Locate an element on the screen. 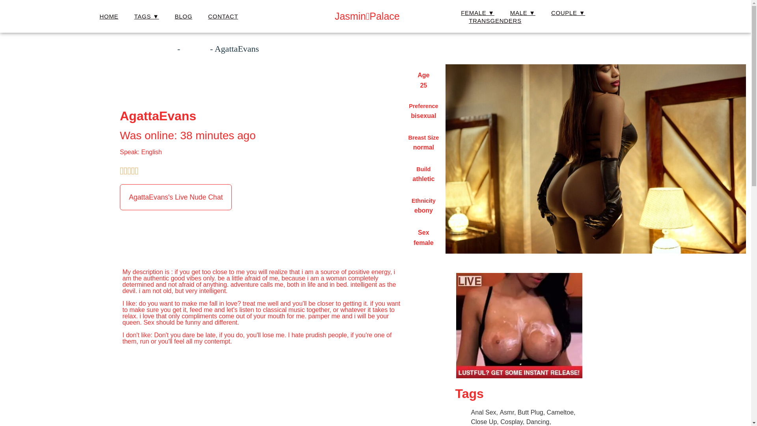 This screenshot has height=426, width=757. Home is located at coordinates (108, 17).